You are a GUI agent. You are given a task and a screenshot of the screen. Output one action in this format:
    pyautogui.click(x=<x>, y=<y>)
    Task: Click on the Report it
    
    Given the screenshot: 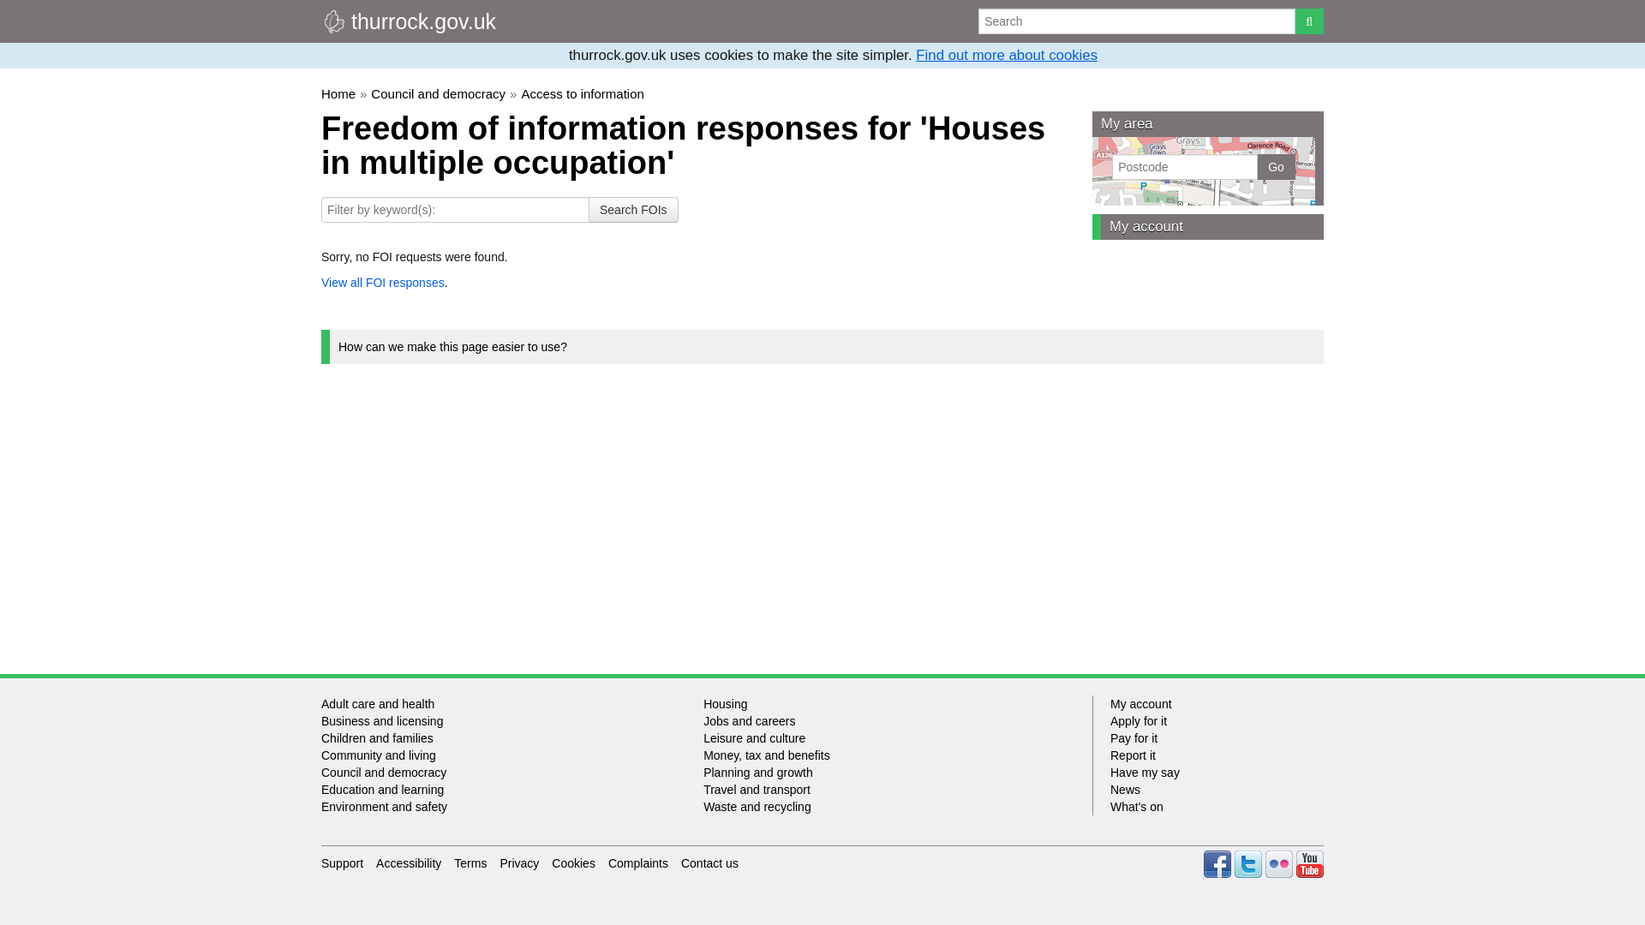 What is the action you would take?
    pyautogui.click(x=1217, y=755)
    